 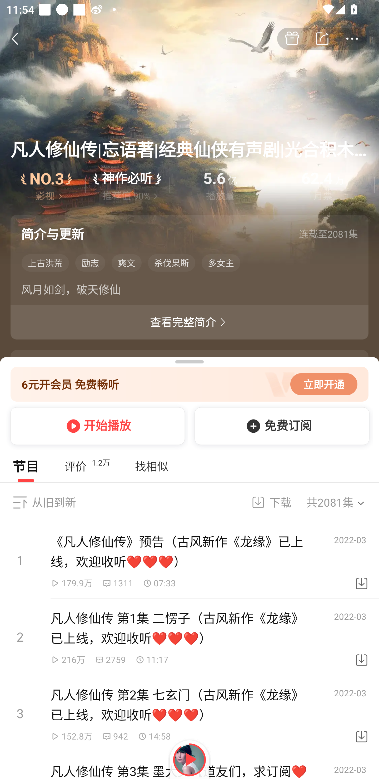 What do you see at coordinates (221, 263) in the screenshot?
I see `多女主` at bounding box center [221, 263].